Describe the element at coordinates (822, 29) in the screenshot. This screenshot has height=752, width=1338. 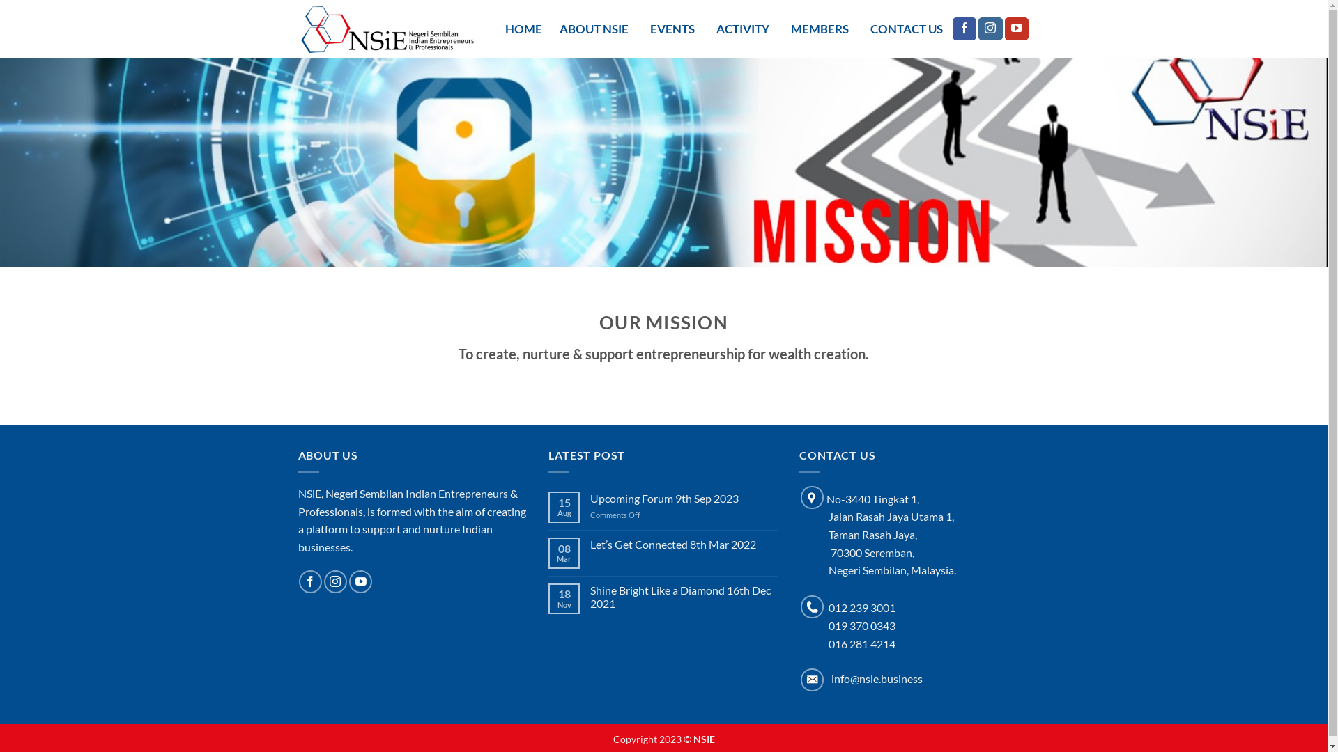
I see `MEMBERS` at that location.